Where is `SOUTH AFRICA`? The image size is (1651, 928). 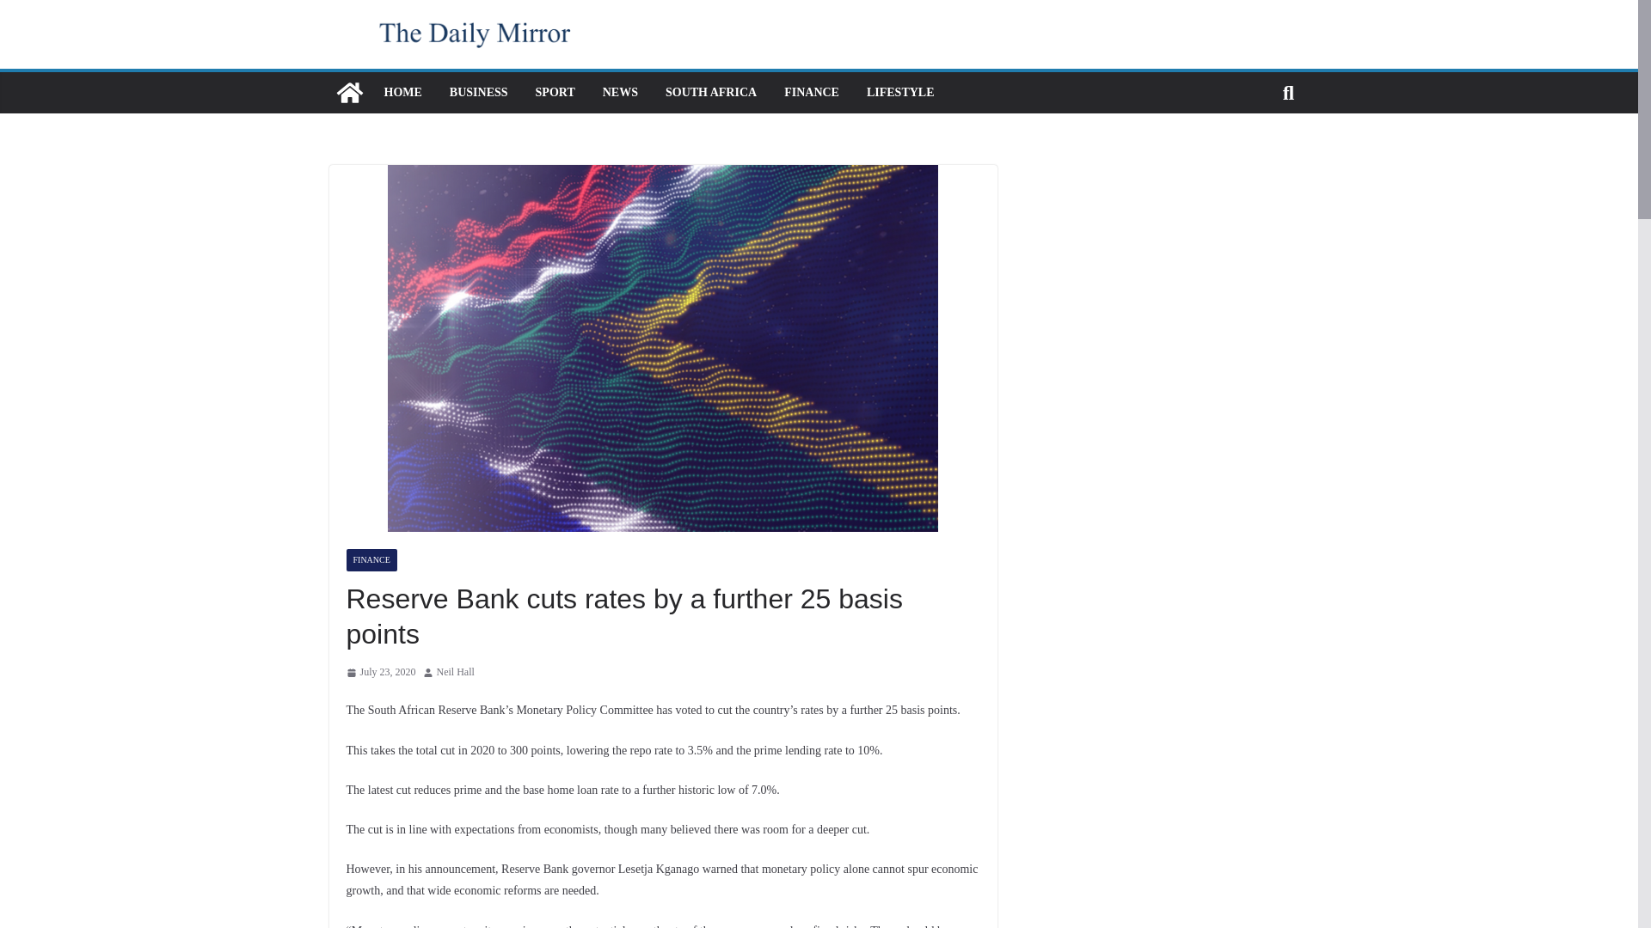
SOUTH AFRICA is located at coordinates (710, 93).